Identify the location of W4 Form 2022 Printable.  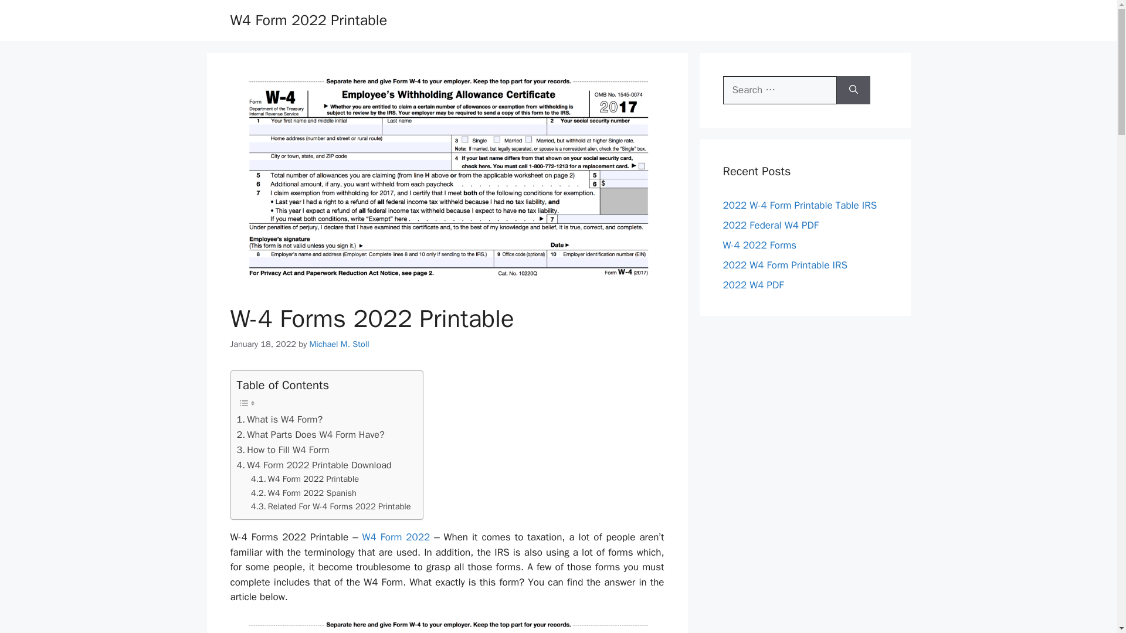
(308, 20).